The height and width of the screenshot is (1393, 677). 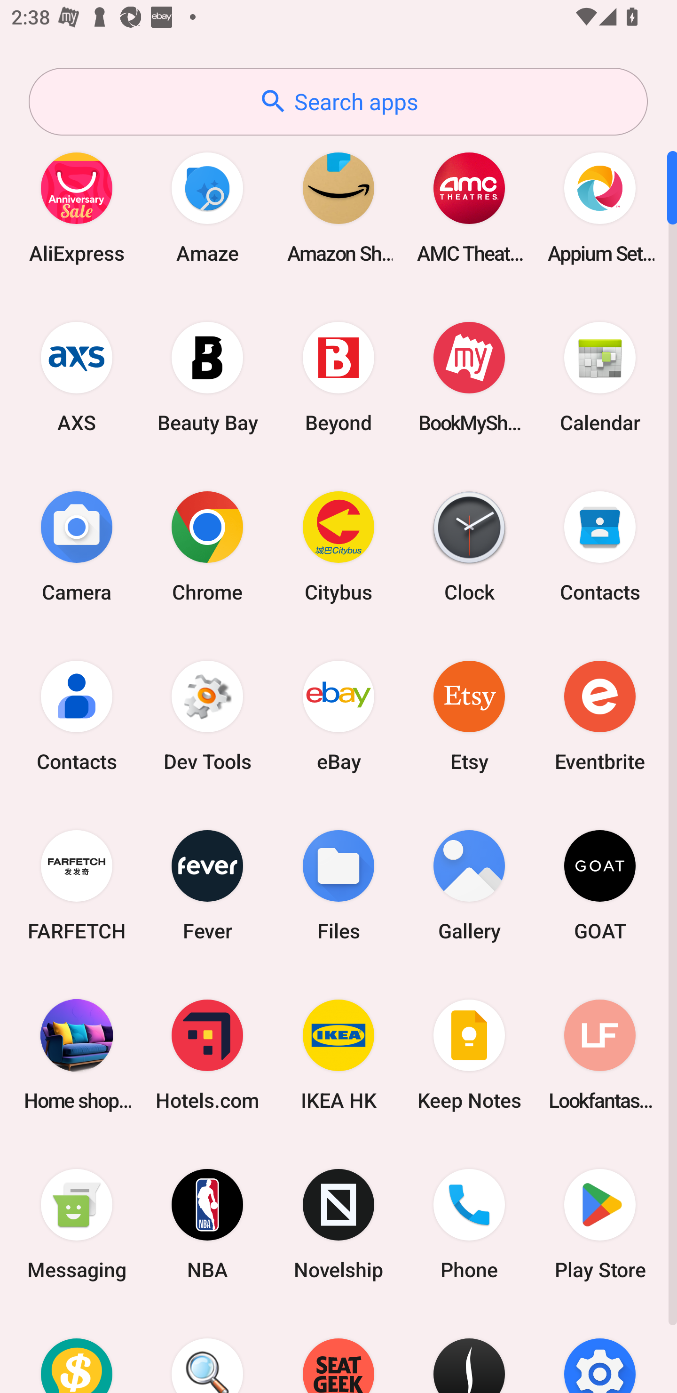 What do you see at coordinates (77, 546) in the screenshot?
I see `Camera` at bounding box center [77, 546].